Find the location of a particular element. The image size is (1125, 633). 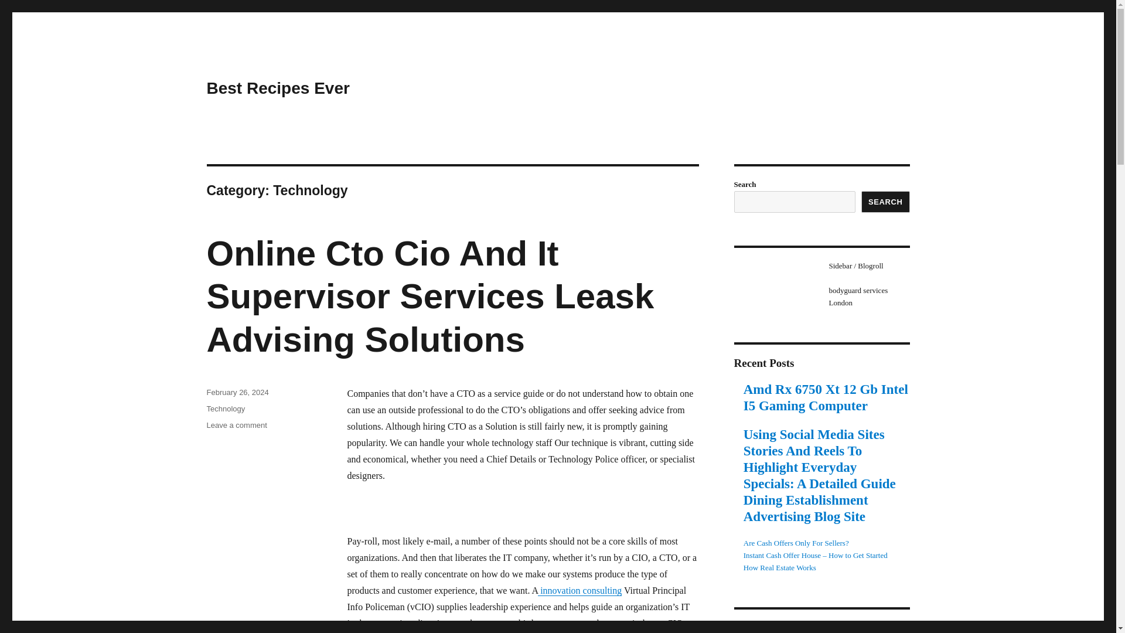

Technology is located at coordinates (225, 409).